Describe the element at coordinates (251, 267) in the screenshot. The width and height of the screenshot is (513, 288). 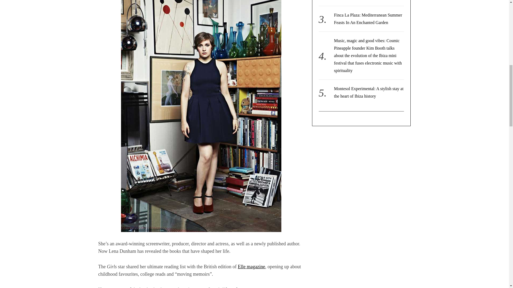
I see `Elle magazine` at that location.